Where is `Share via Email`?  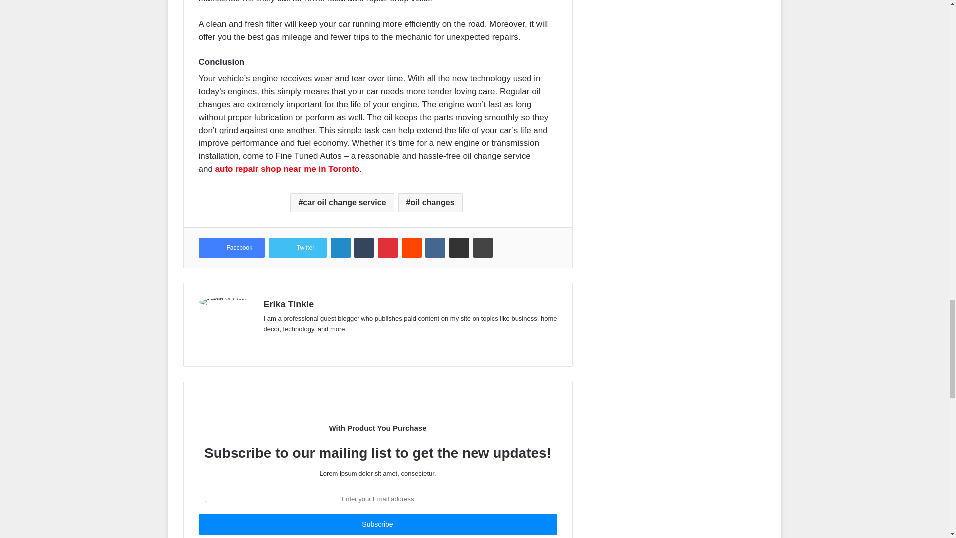
Share via Email is located at coordinates (459, 248).